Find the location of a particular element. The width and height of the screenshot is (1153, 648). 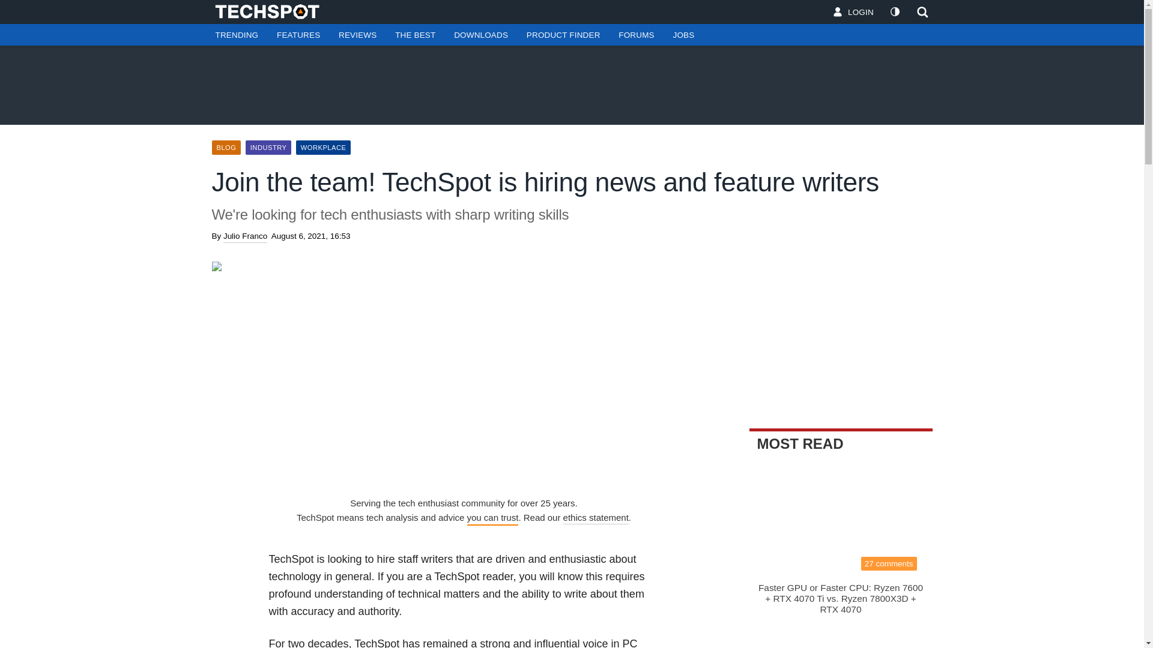

PRODUCT FINDER is located at coordinates (563, 35).